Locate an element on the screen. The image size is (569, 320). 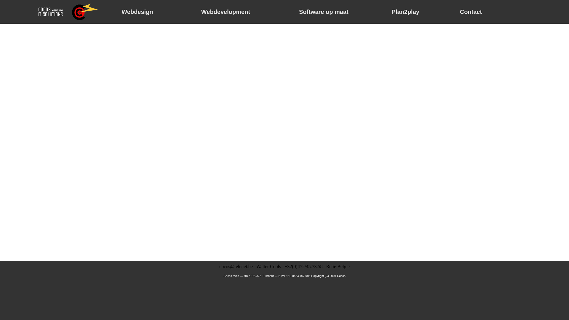
Contact is located at coordinates (471, 12).